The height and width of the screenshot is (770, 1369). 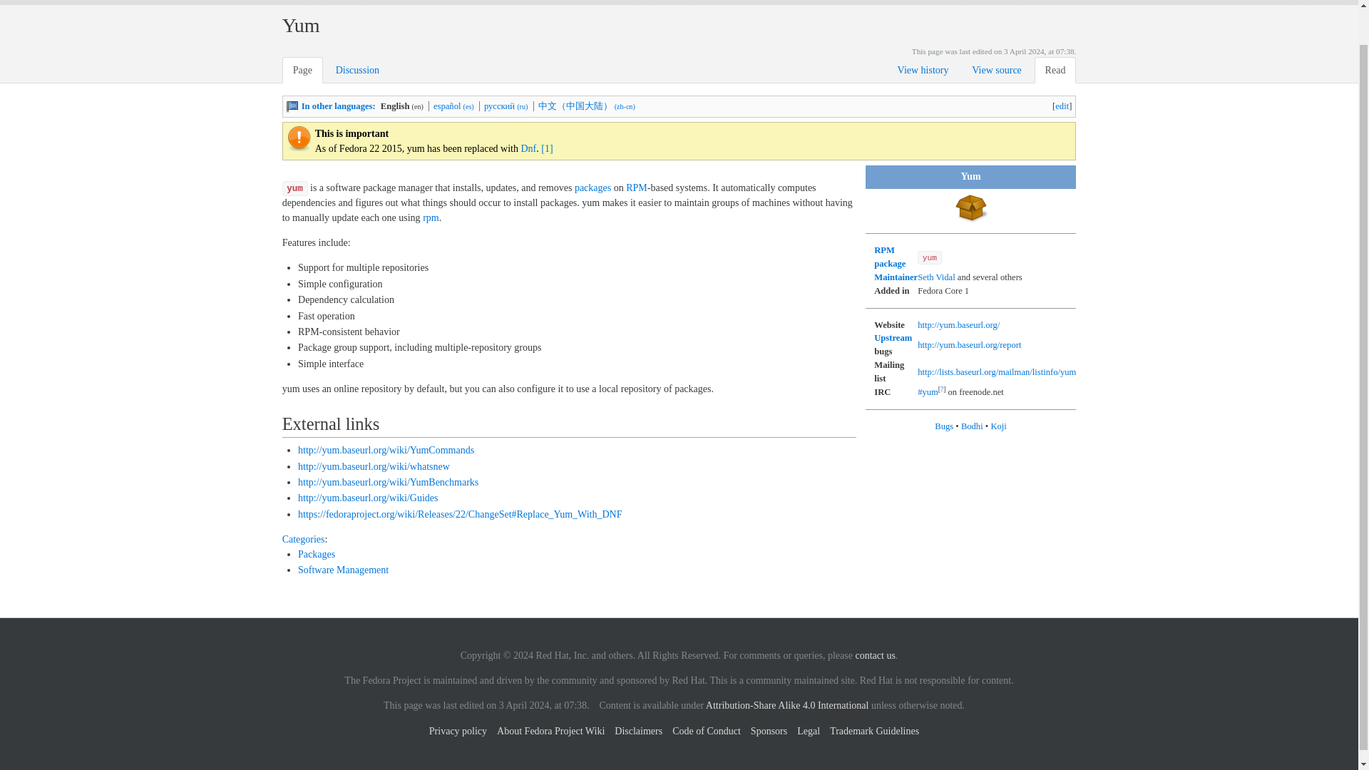 I want to click on Discussion, so click(x=358, y=70).